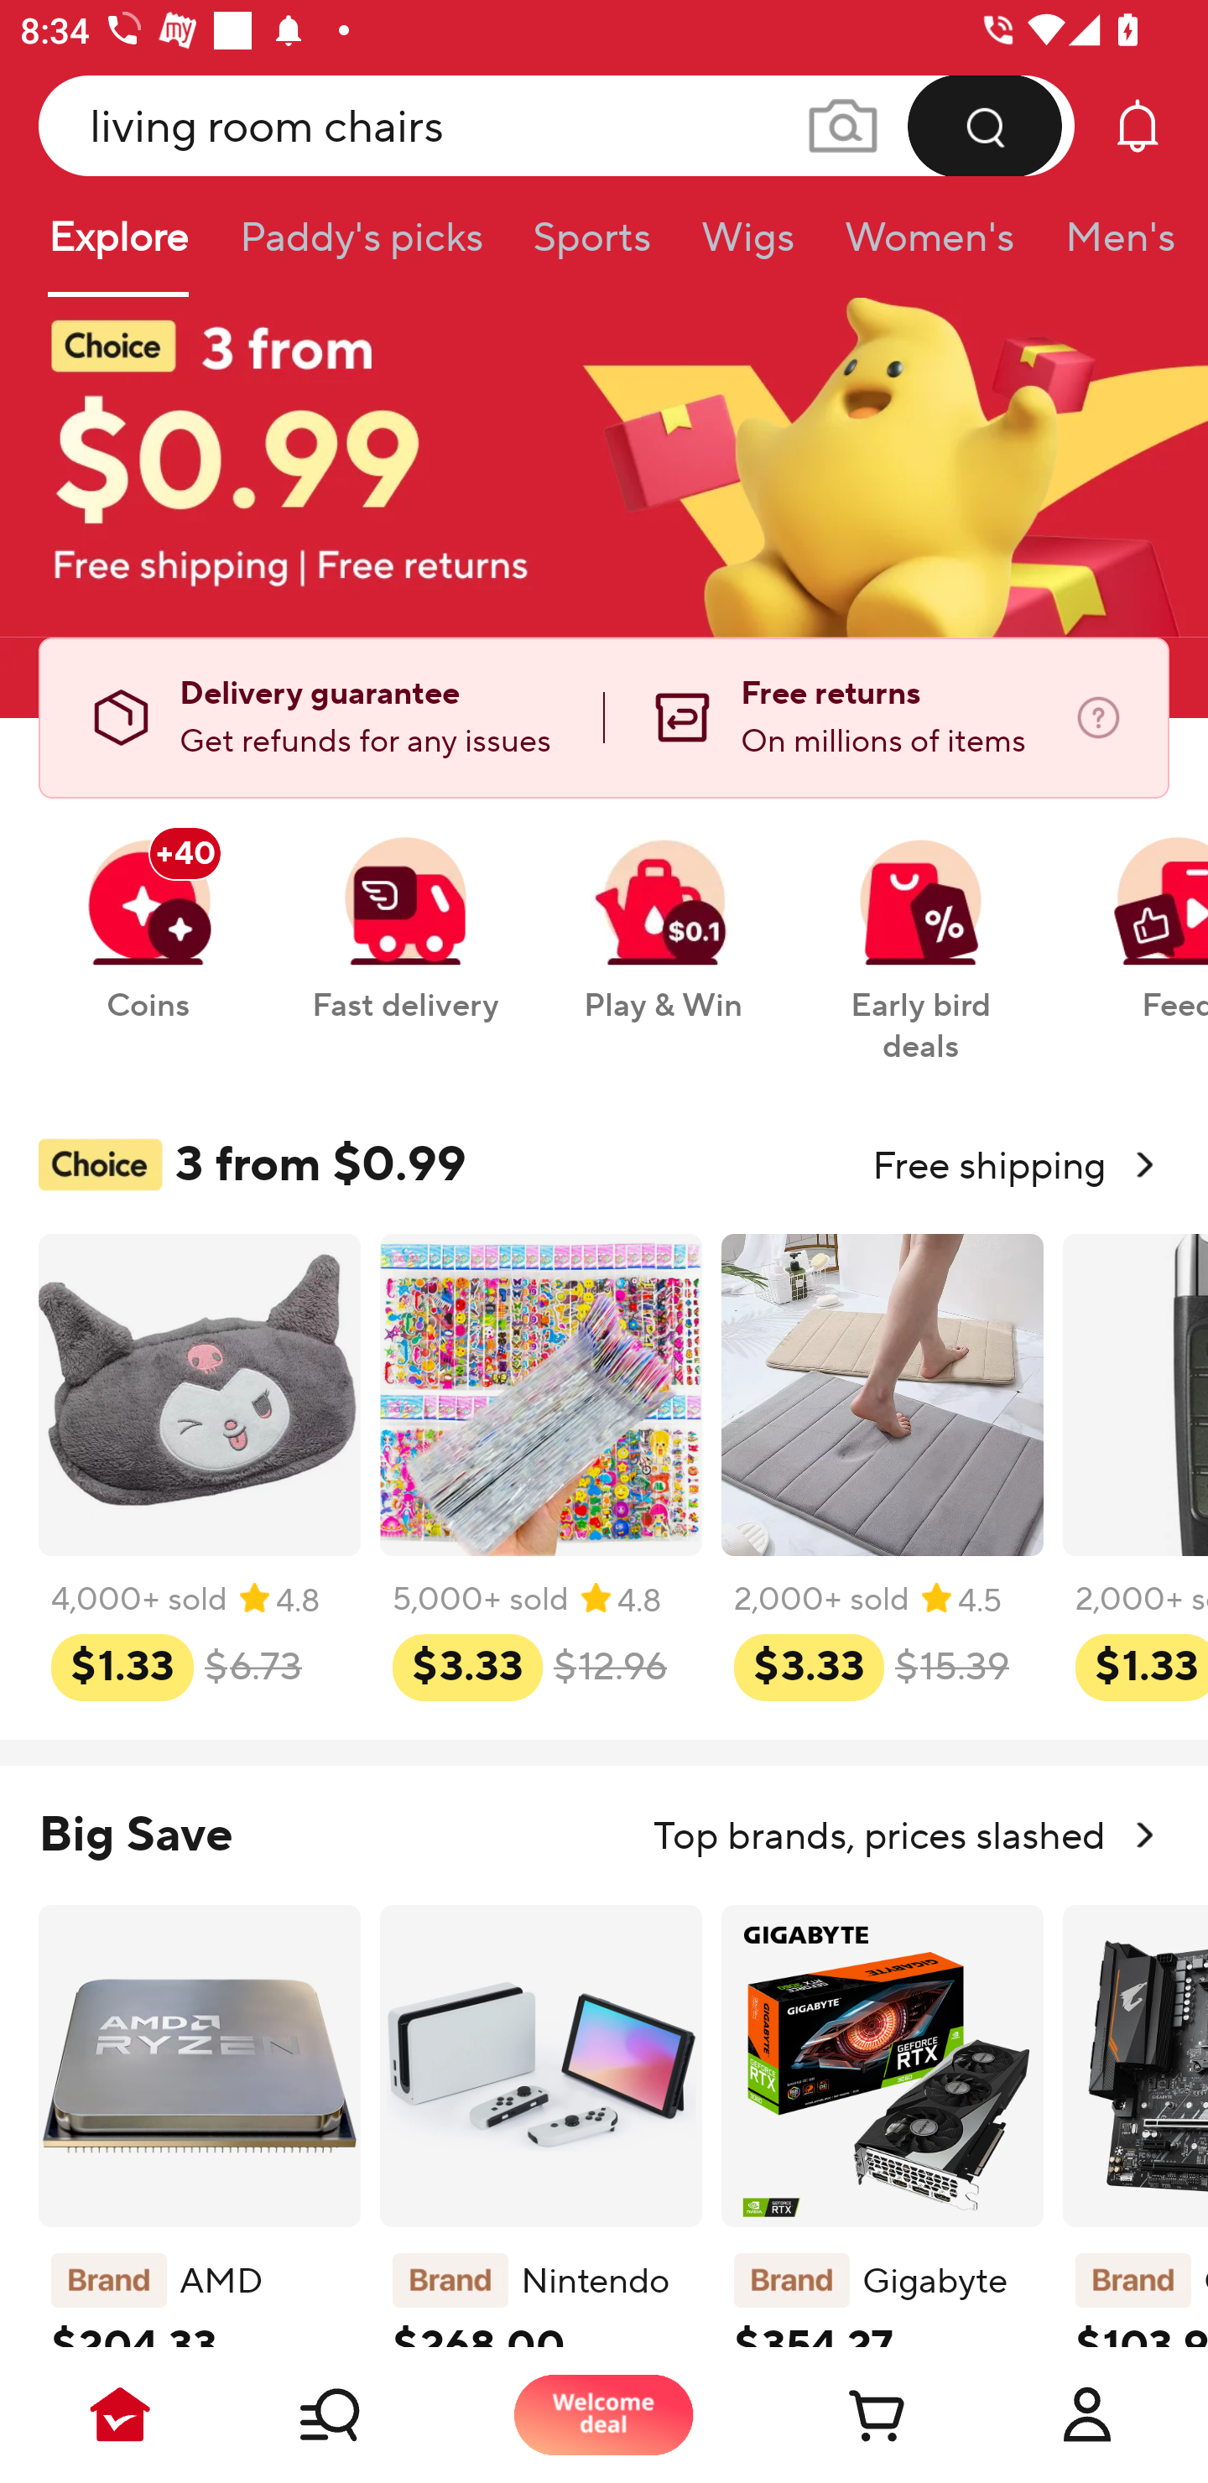 This screenshot has width=1208, height=2483. I want to click on Women's, so click(929, 247).